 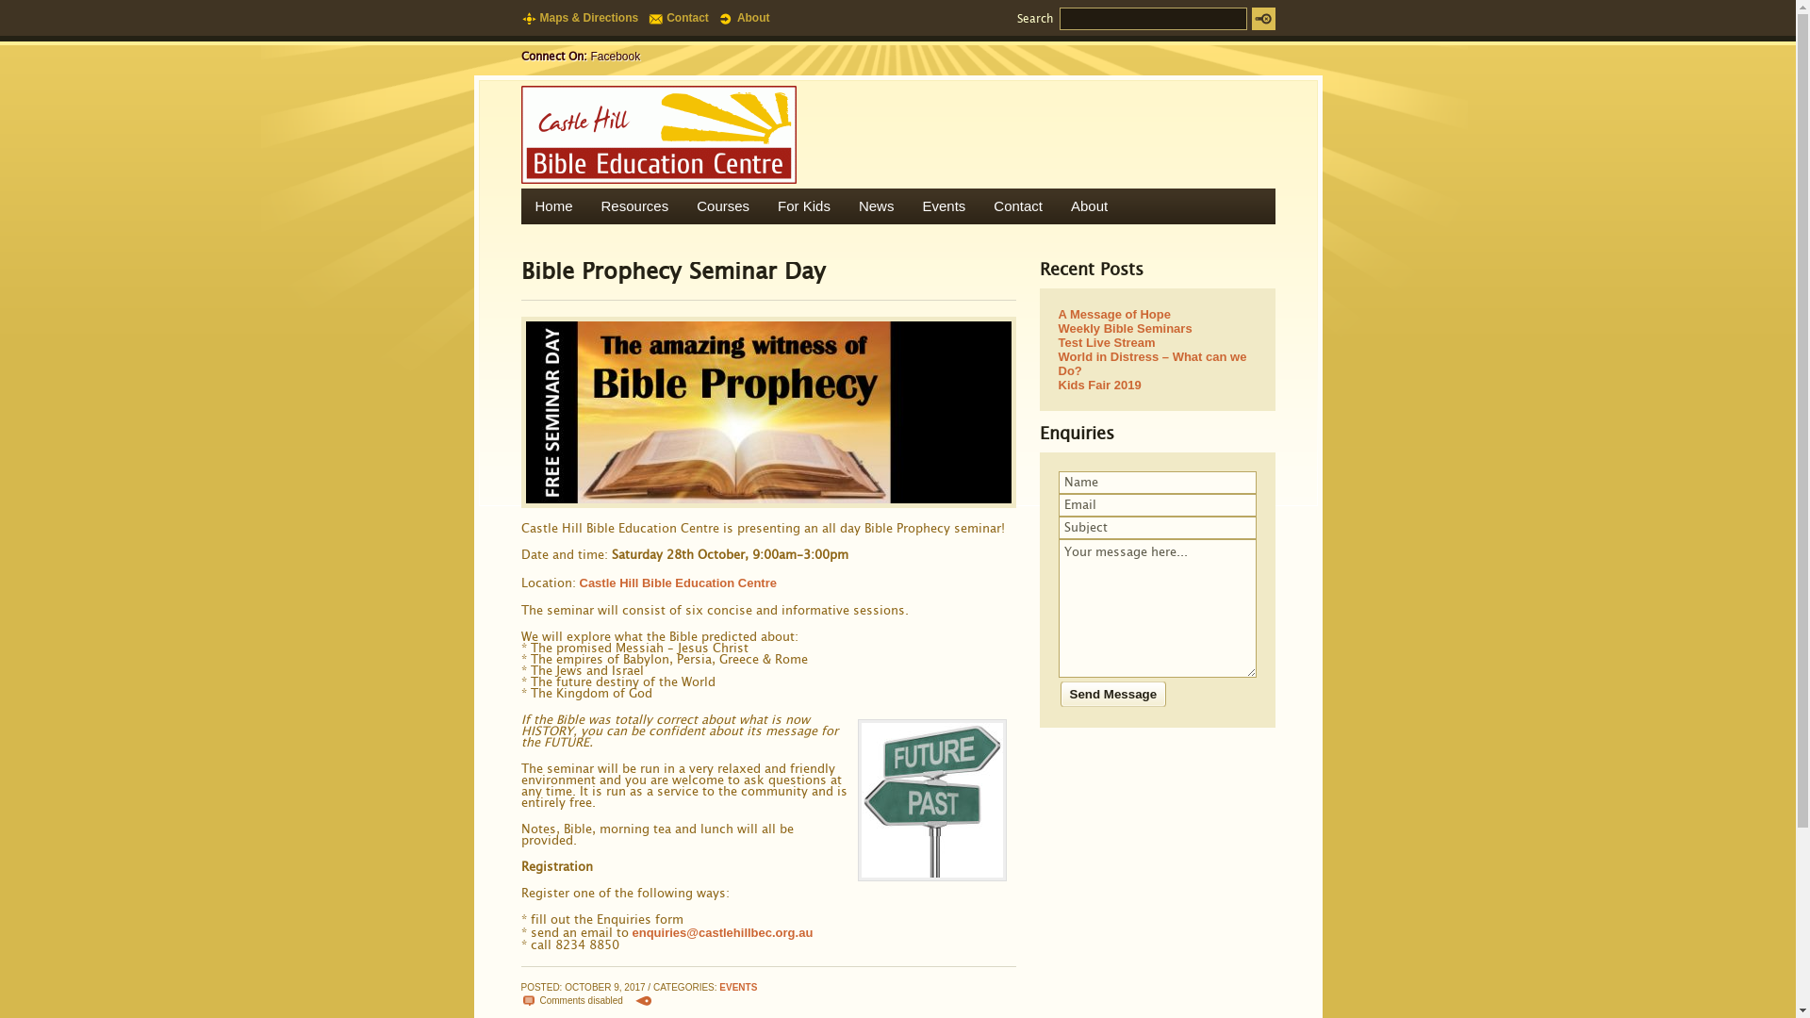 I want to click on Maps & Directions, so click(x=584, y=18).